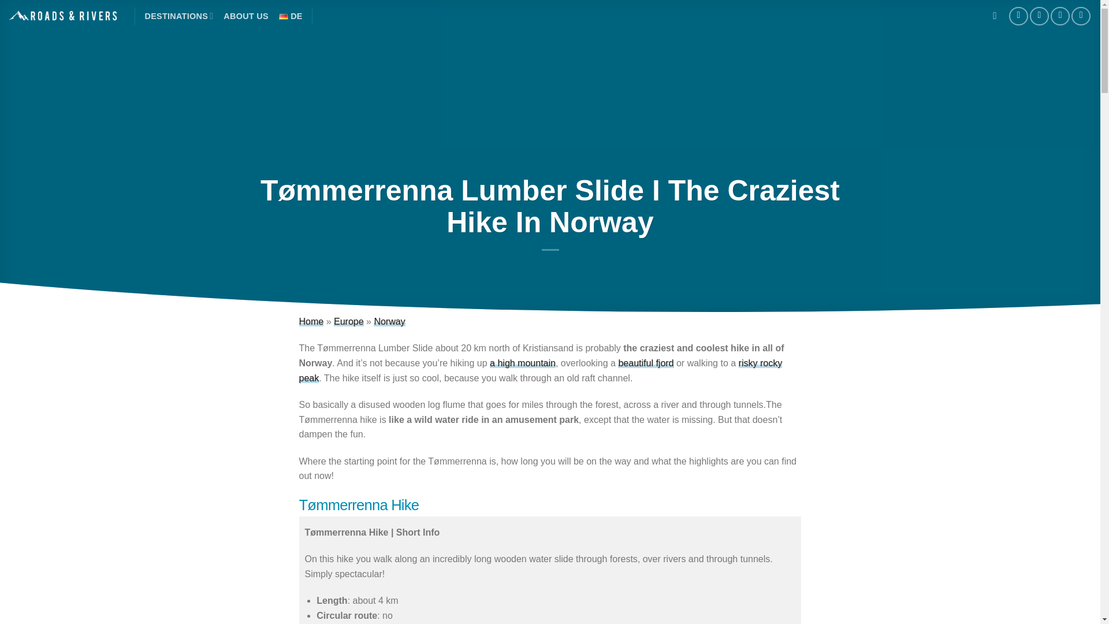 Image resolution: width=1109 pixels, height=624 pixels. Describe the element at coordinates (1060, 16) in the screenshot. I see `Send us an email` at that location.